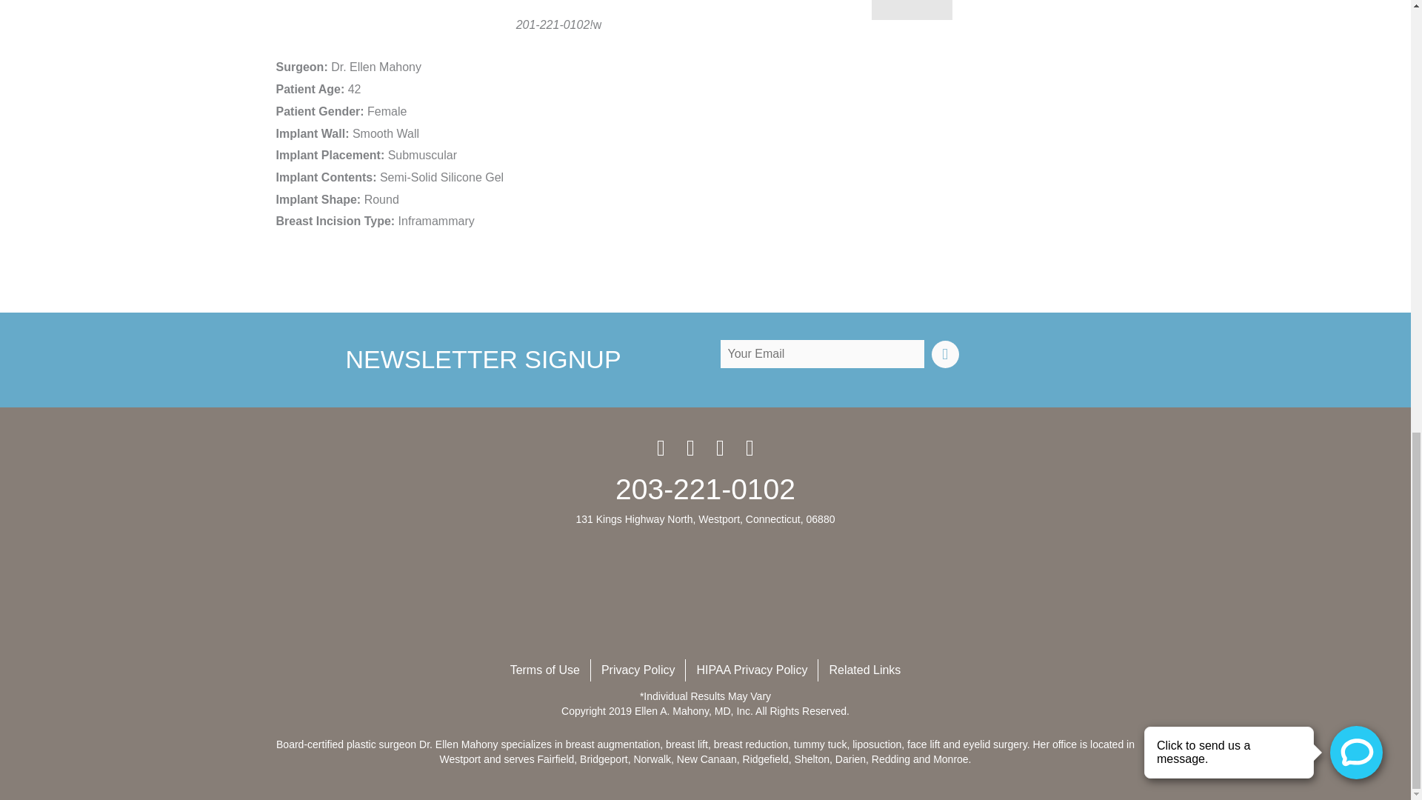 This screenshot has width=1422, height=800. I want to click on accolades-footer-edited, so click(705, 597).